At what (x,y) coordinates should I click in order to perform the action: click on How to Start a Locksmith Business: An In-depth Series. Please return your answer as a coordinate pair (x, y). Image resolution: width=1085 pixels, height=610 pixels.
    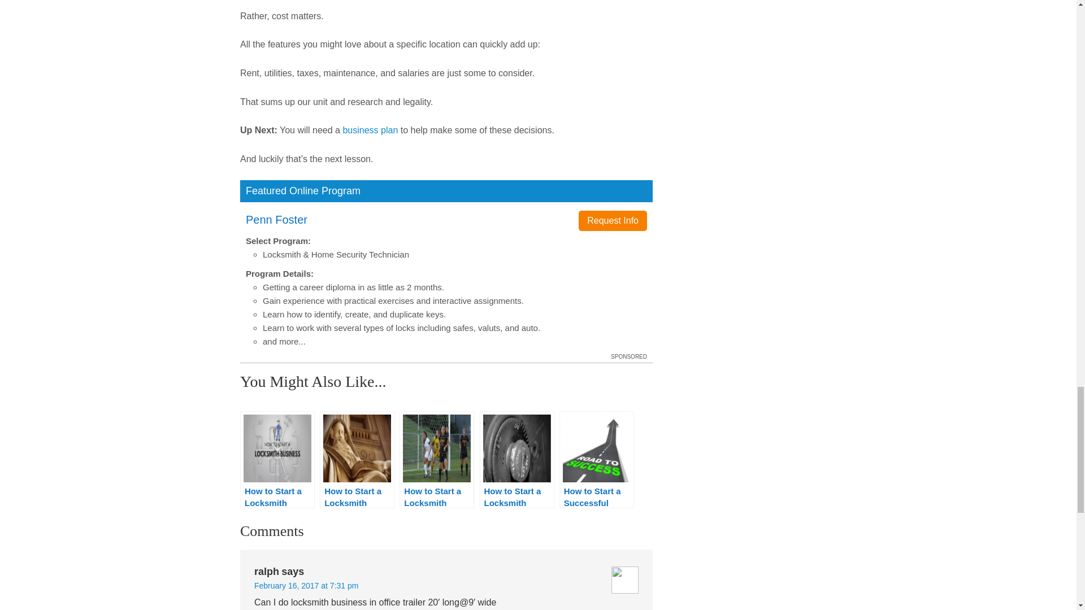
    Looking at the image, I should click on (277, 459).